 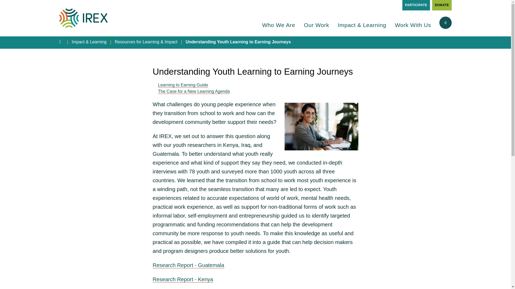 What do you see at coordinates (442, 5) in the screenshot?
I see `DONATE` at bounding box center [442, 5].